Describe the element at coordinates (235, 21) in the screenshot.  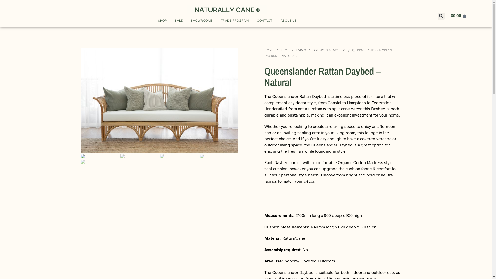
I see `TRADE PROGRAM` at that location.